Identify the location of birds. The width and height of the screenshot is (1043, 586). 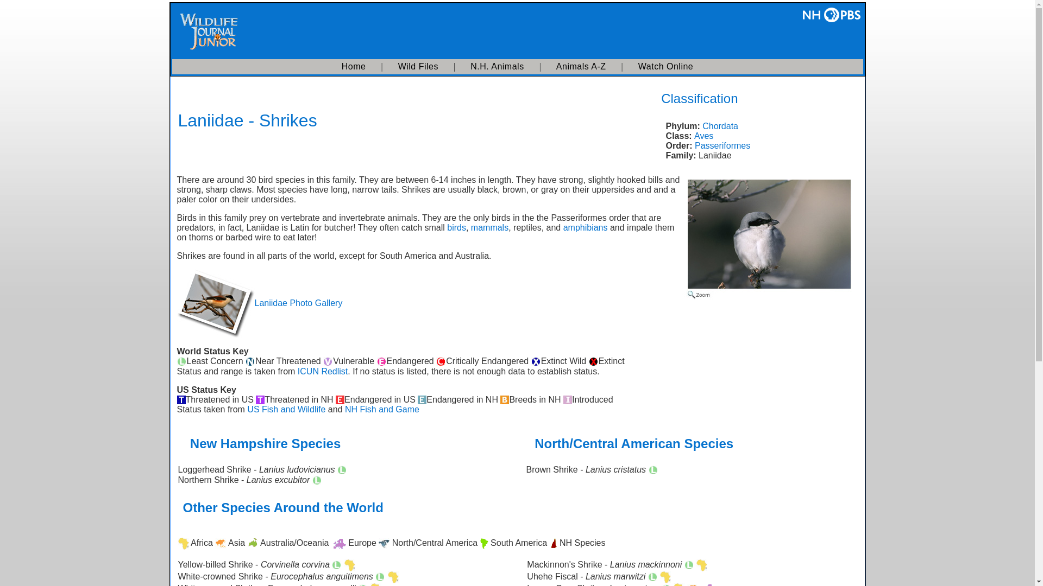
(456, 227).